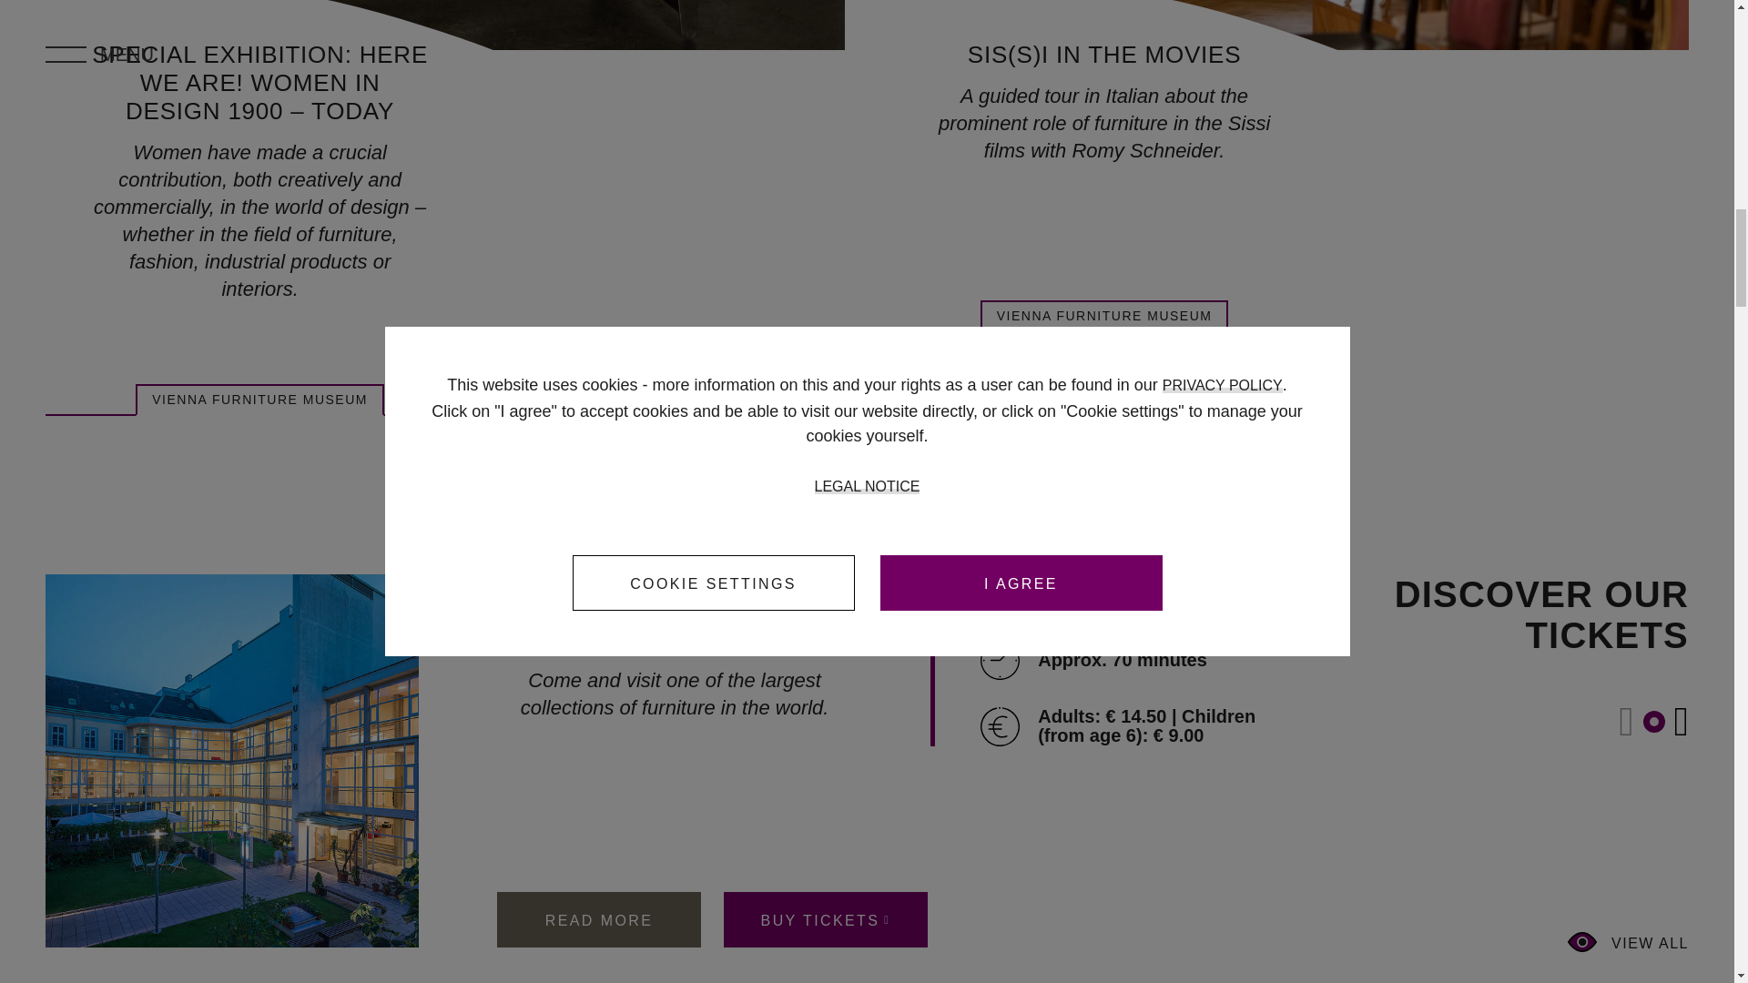 This screenshot has height=983, width=1748. Describe the element at coordinates (1628, 941) in the screenshot. I see `VIEW ALL` at that location.